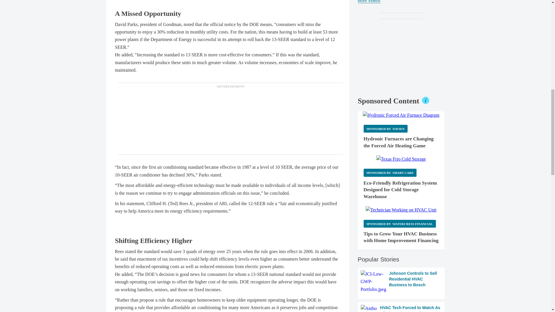 The width and height of the screenshot is (555, 312). What do you see at coordinates (399, 224) in the screenshot?
I see `Sponsored by Watercress Financial` at bounding box center [399, 224].